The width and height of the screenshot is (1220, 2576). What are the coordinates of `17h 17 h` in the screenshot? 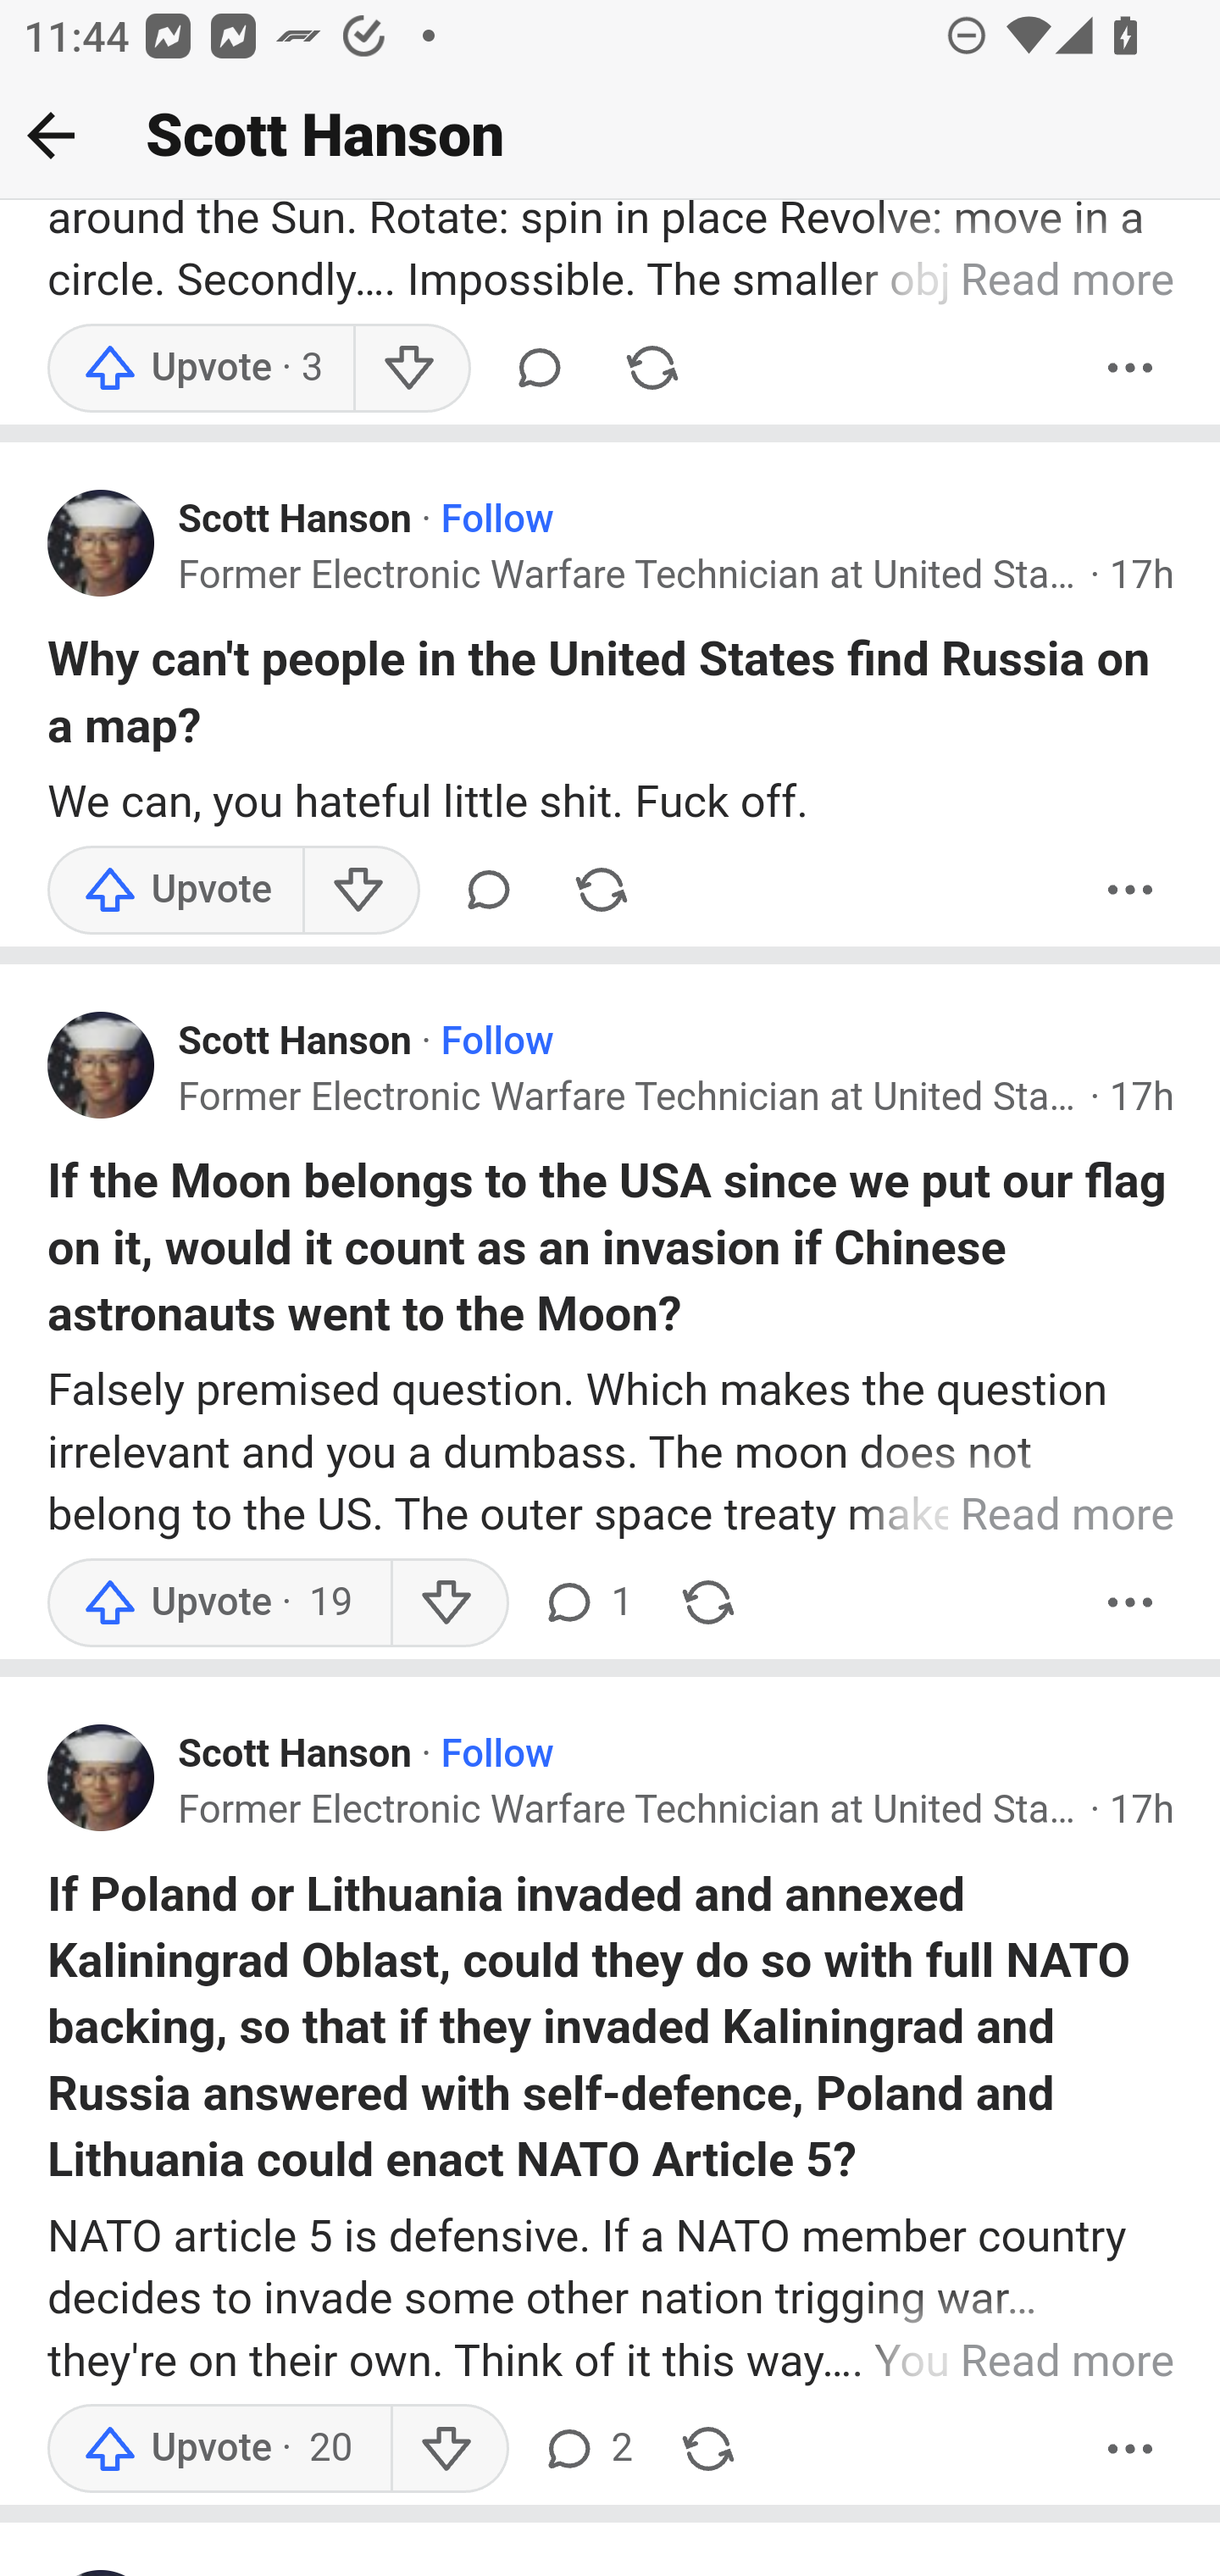 It's located at (1142, 1809).